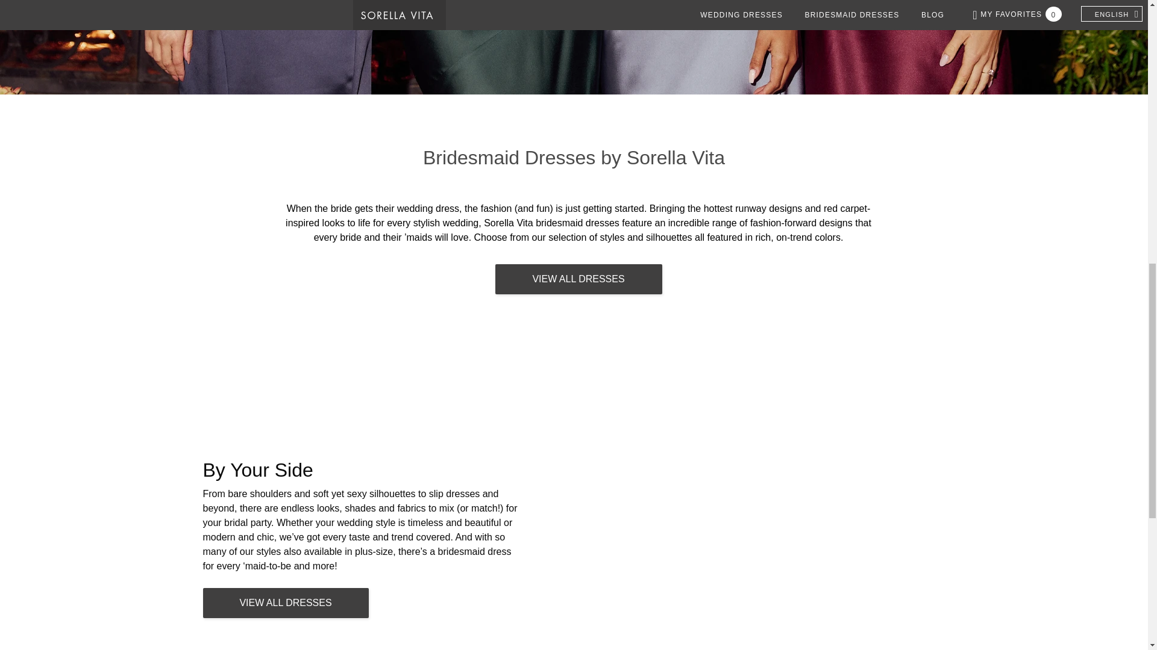 This screenshot has height=650, width=1157. I want to click on Sorella Vita Bridesmaid Dresses, so click(577, 279).